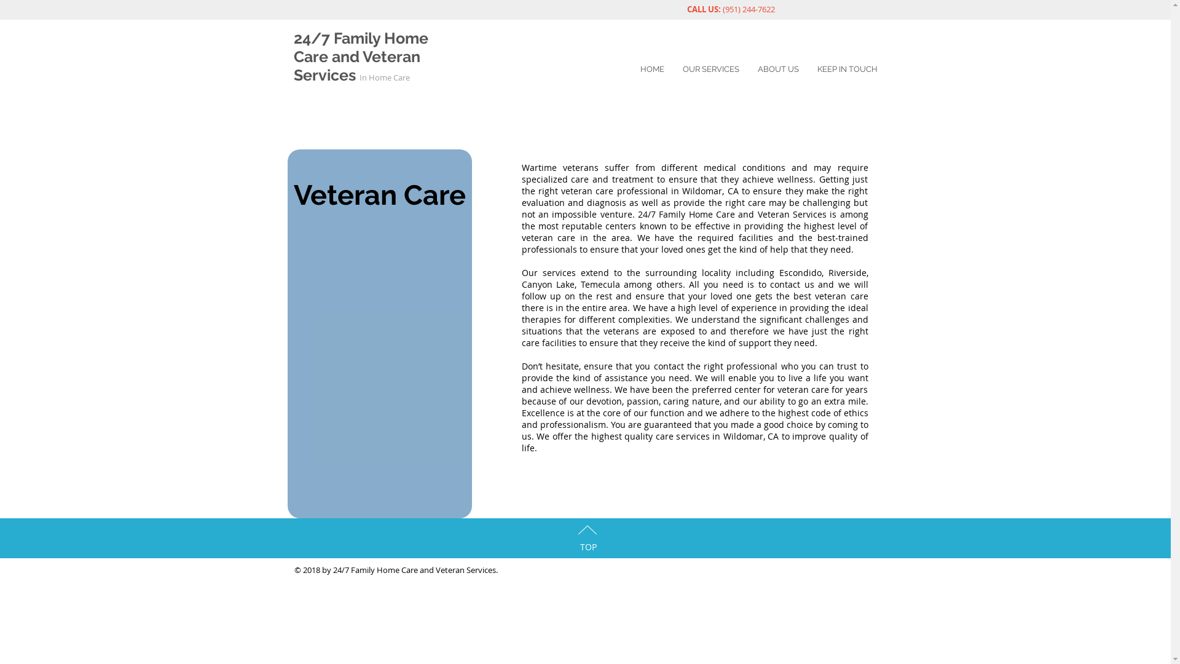  Describe the element at coordinates (778, 69) in the screenshot. I see `ABOUT US` at that location.